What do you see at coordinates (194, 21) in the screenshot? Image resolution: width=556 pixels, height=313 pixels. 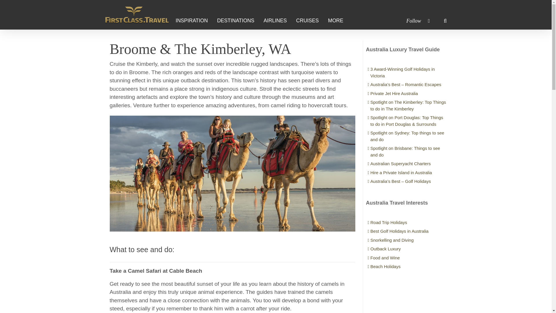 I see `Inspiration` at bounding box center [194, 21].